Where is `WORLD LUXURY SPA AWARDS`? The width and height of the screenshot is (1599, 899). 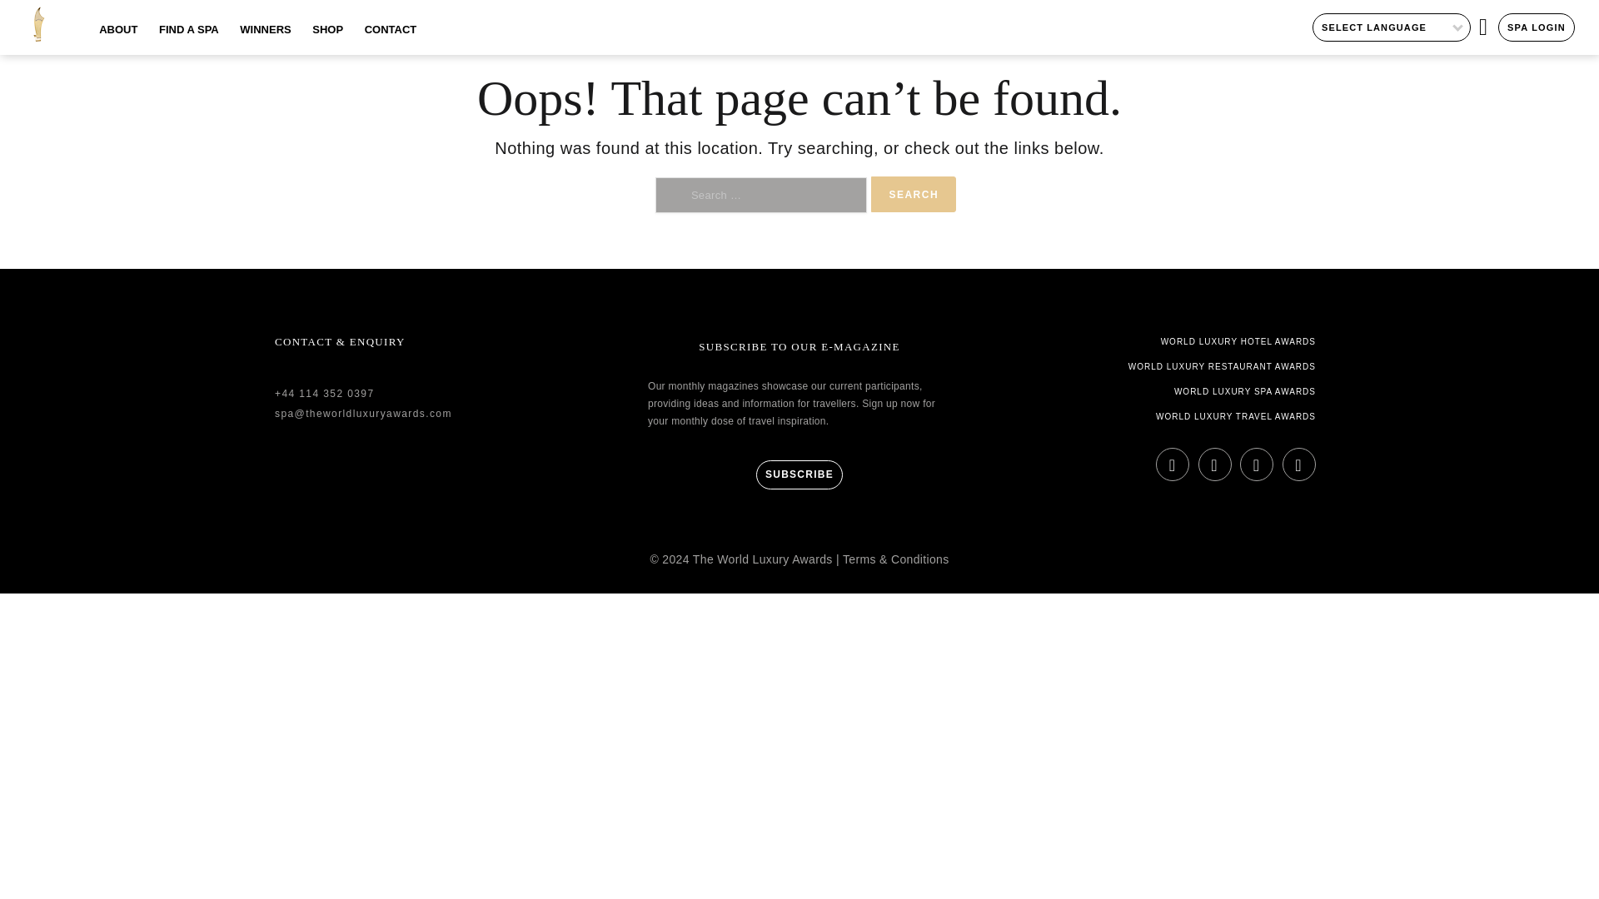 WORLD LUXURY SPA AWARDS is located at coordinates (1173, 391).